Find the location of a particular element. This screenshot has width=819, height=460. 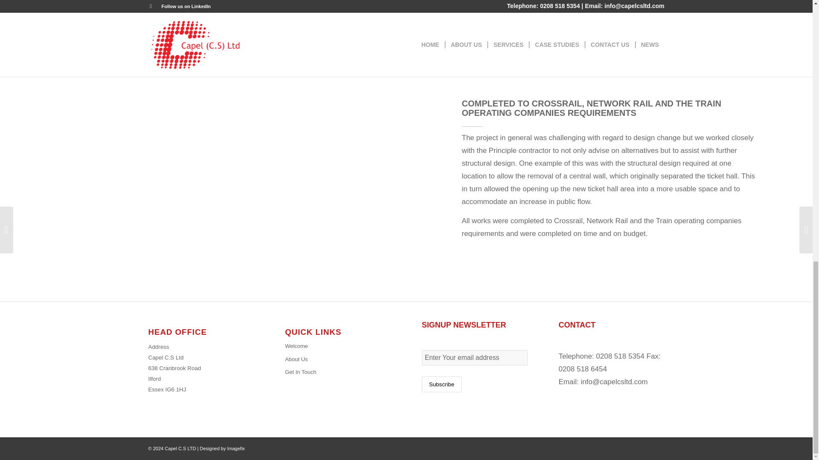

Imagefix is located at coordinates (236, 448).